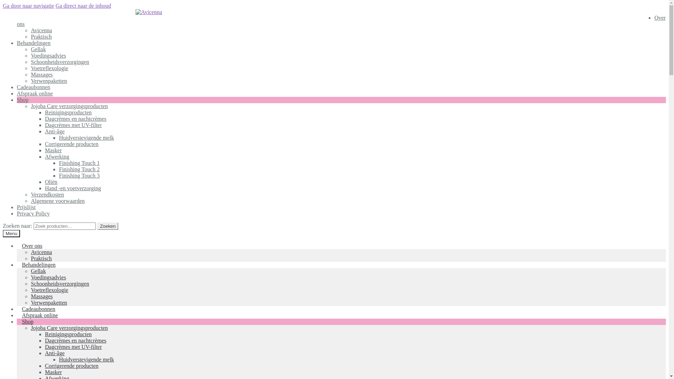  What do you see at coordinates (39, 49) in the screenshot?
I see `Gellak` at bounding box center [39, 49].